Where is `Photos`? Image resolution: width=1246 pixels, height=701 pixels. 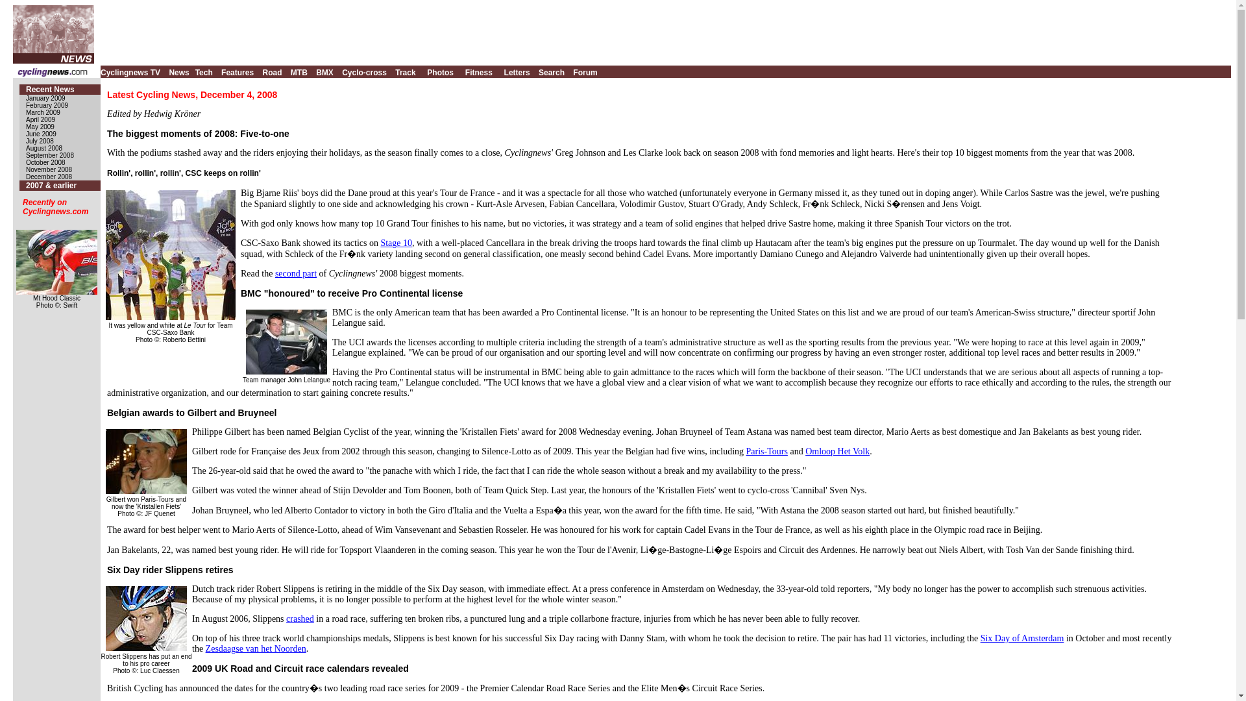 Photos is located at coordinates (440, 71).